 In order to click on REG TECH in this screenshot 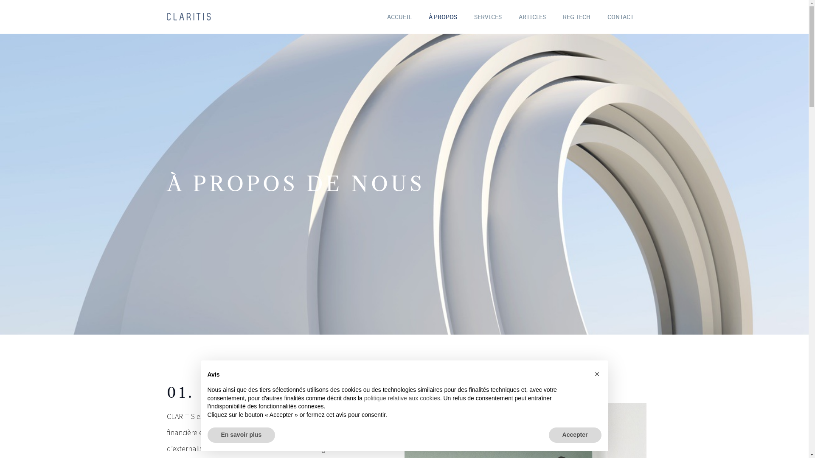, I will do `click(576, 17)`.